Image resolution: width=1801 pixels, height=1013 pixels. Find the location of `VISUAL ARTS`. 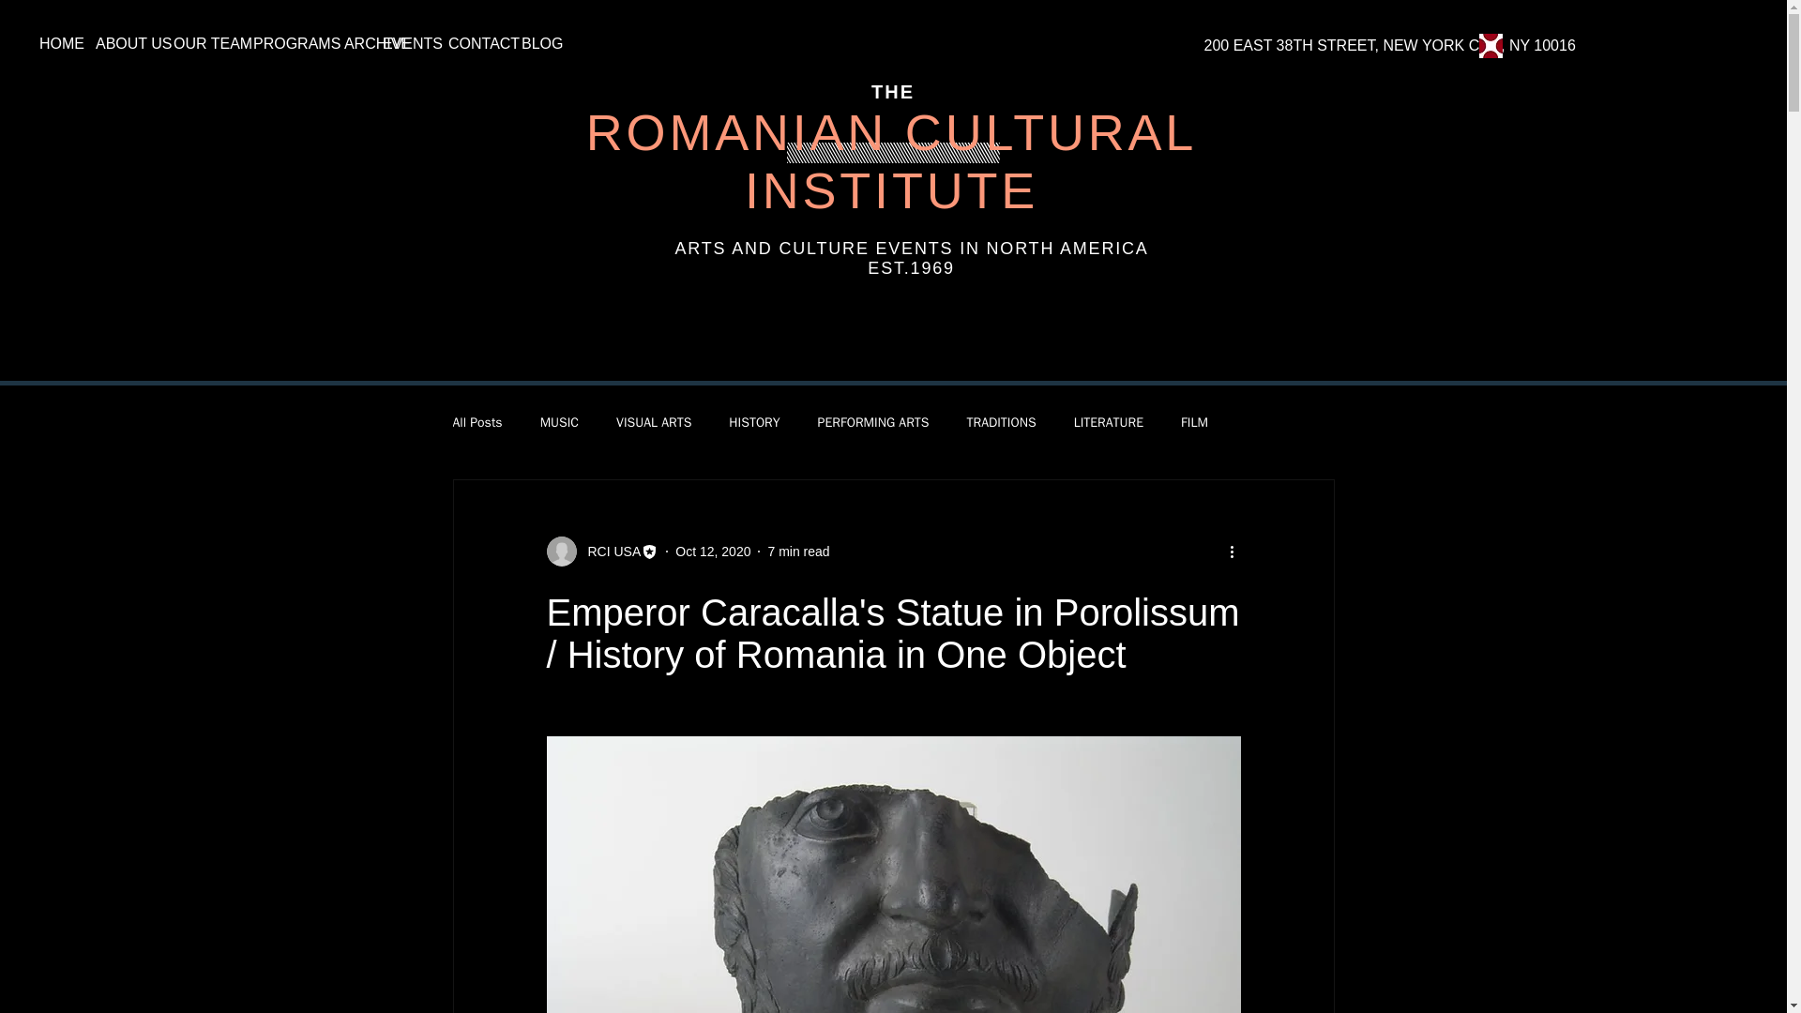

VISUAL ARTS is located at coordinates (653, 422).